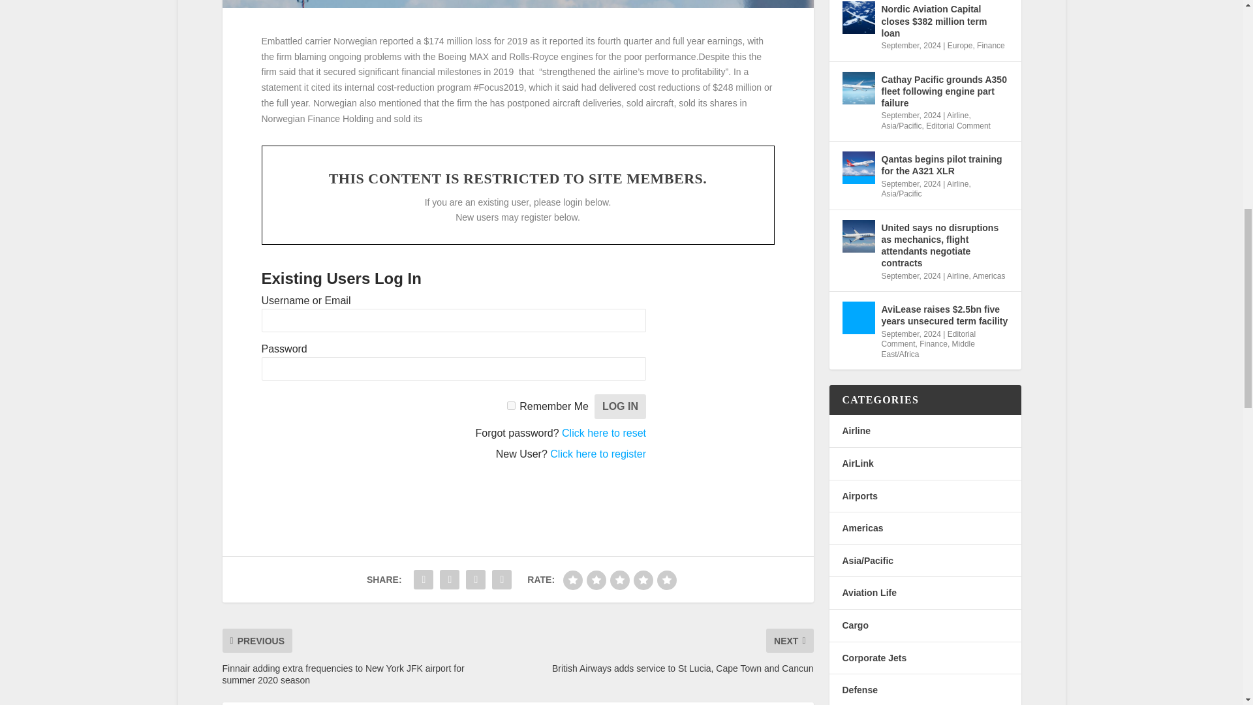  What do you see at coordinates (620, 406) in the screenshot?
I see `Log In` at bounding box center [620, 406].